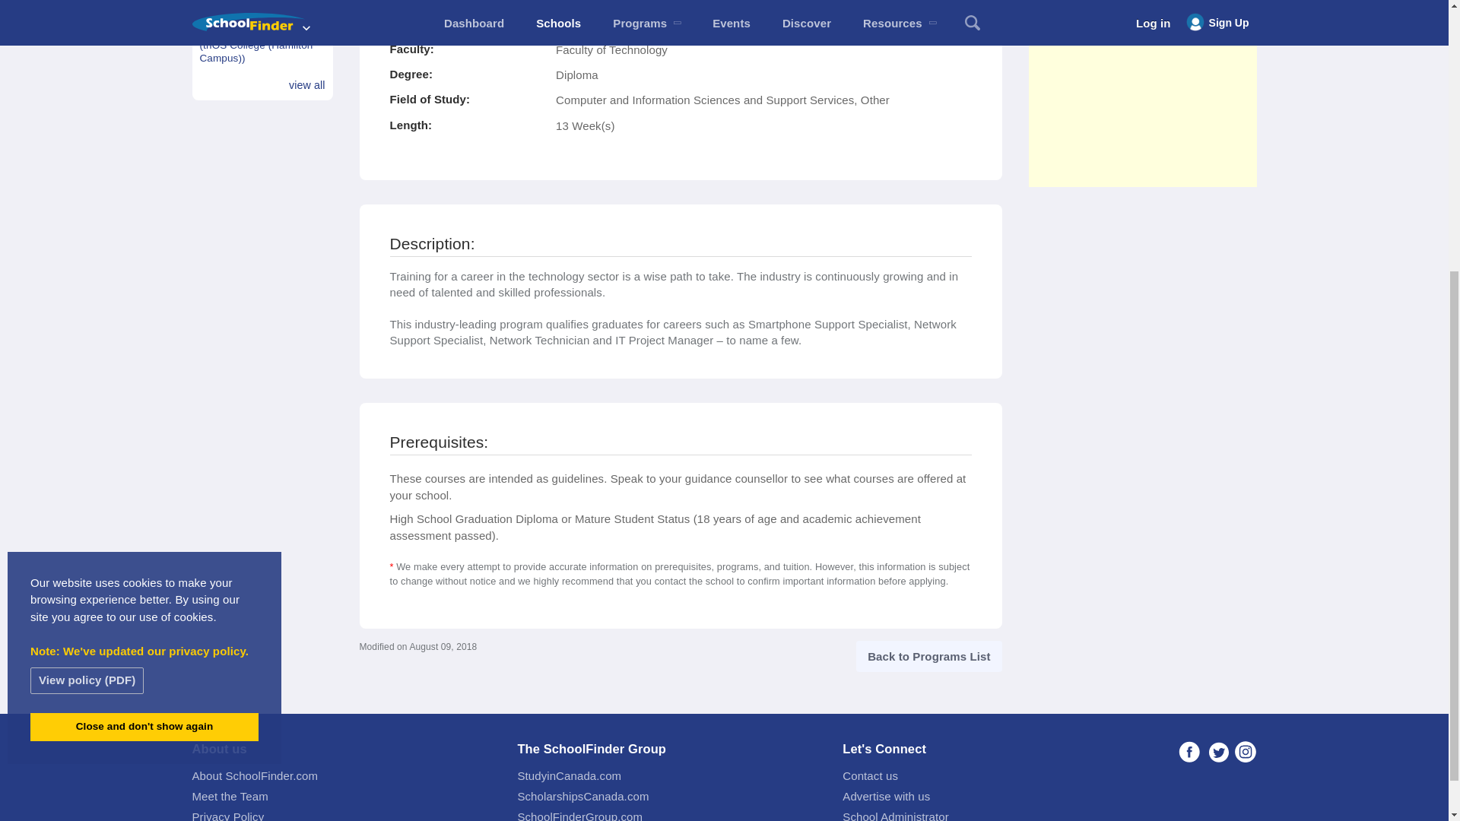  What do you see at coordinates (144, 306) in the screenshot?
I see `Close and don't show again` at bounding box center [144, 306].